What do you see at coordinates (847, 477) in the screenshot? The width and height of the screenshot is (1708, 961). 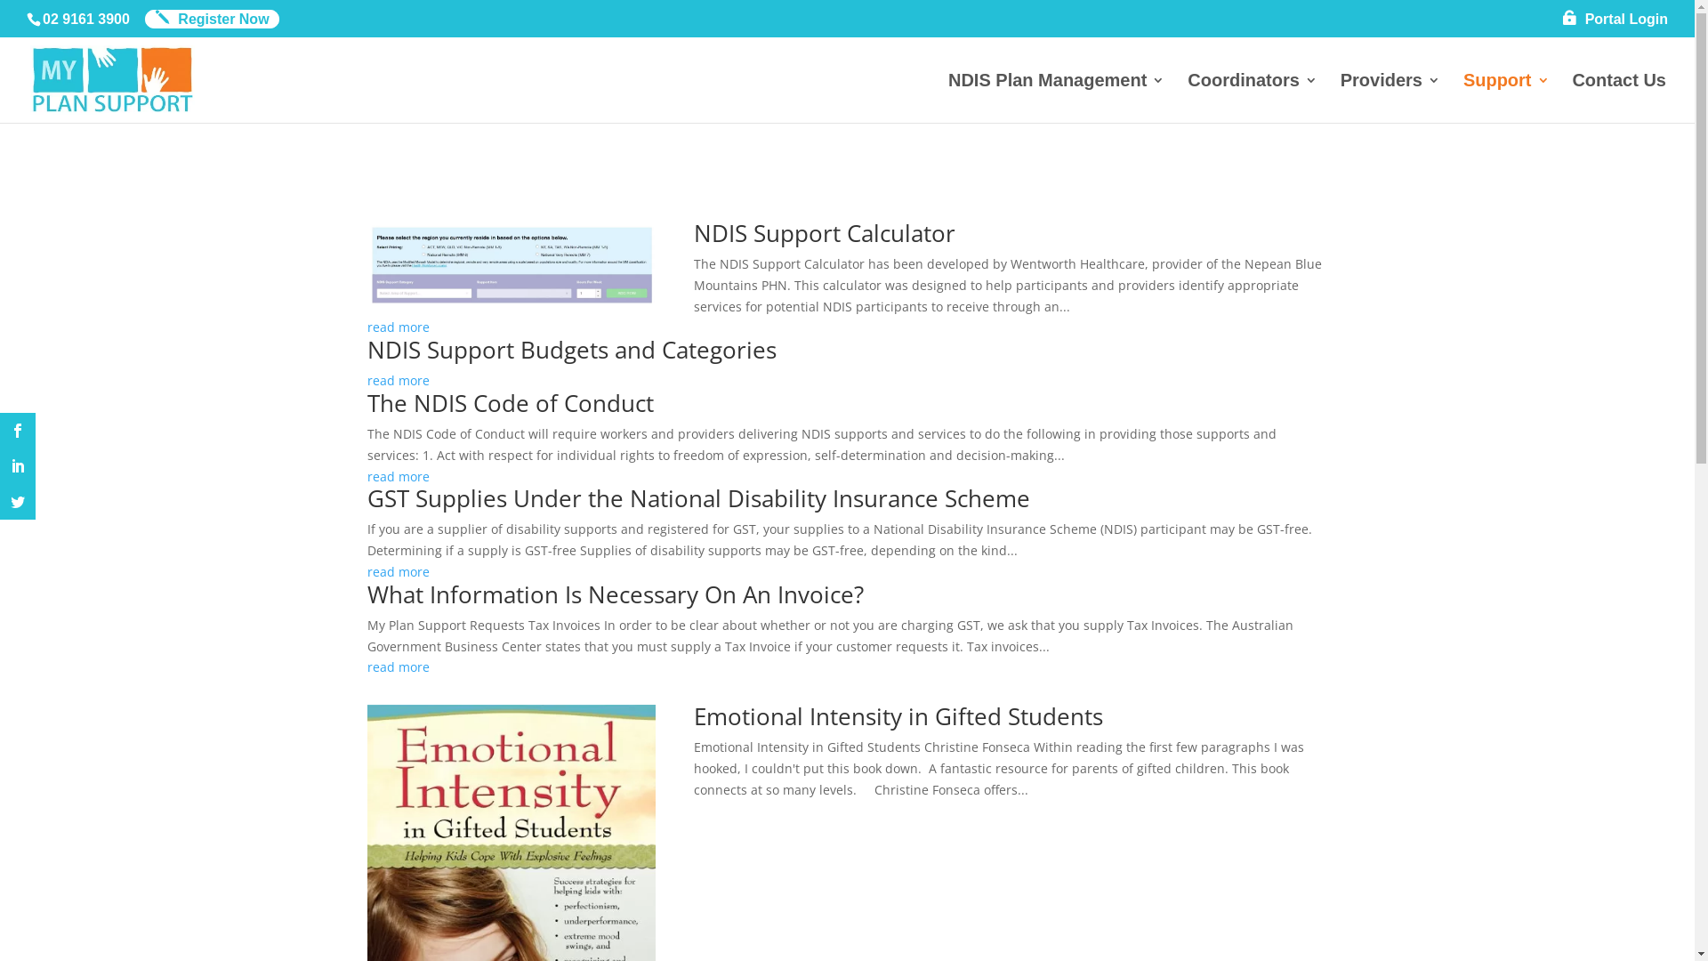 I see `read more` at bounding box center [847, 477].